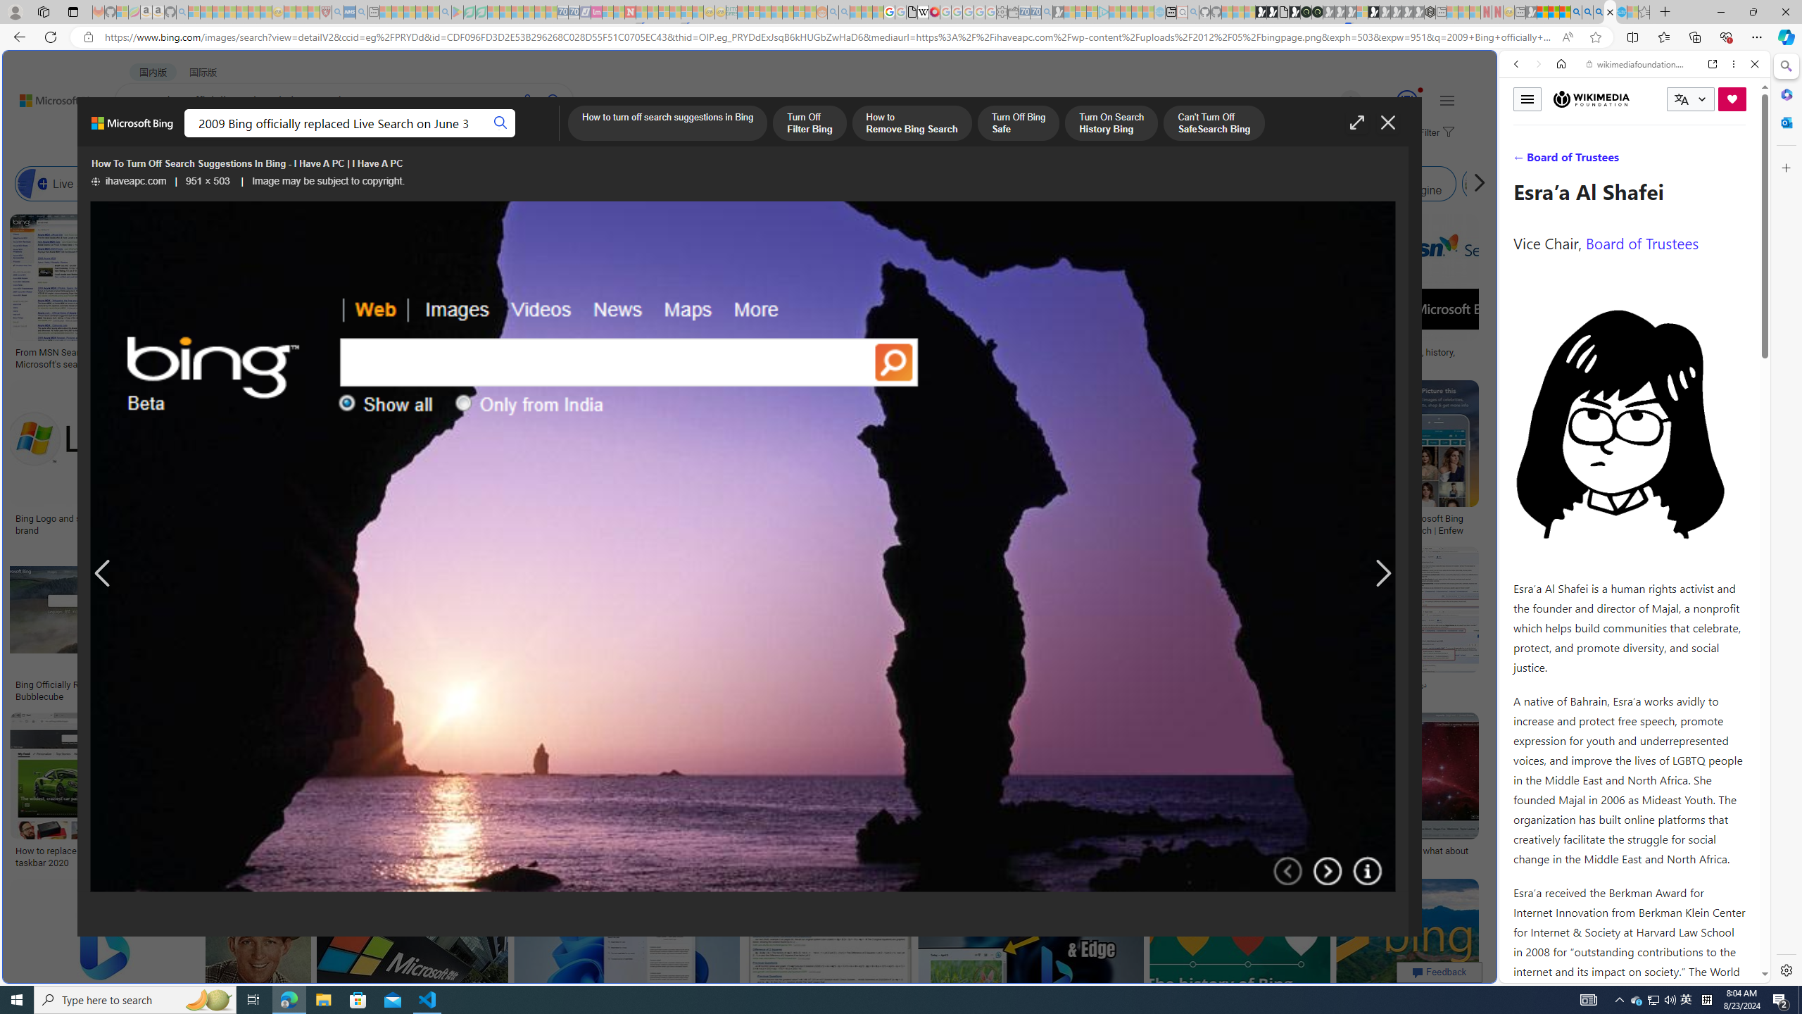 This screenshot has height=1014, width=1802. What do you see at coordinates (1330, 101) in the screenshot?
I see `Eugene` at bounding box center [1330, 101].